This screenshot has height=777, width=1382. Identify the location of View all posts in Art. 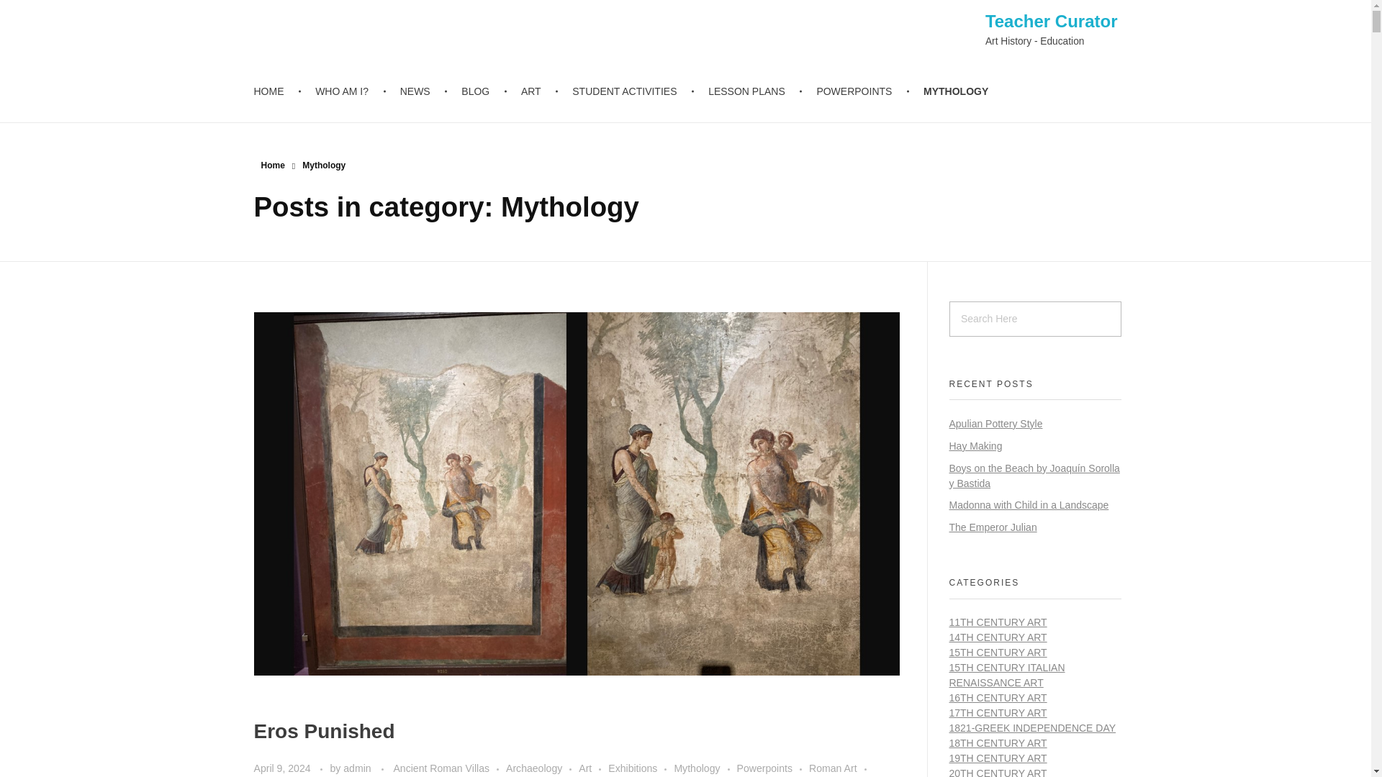
(593, 768).